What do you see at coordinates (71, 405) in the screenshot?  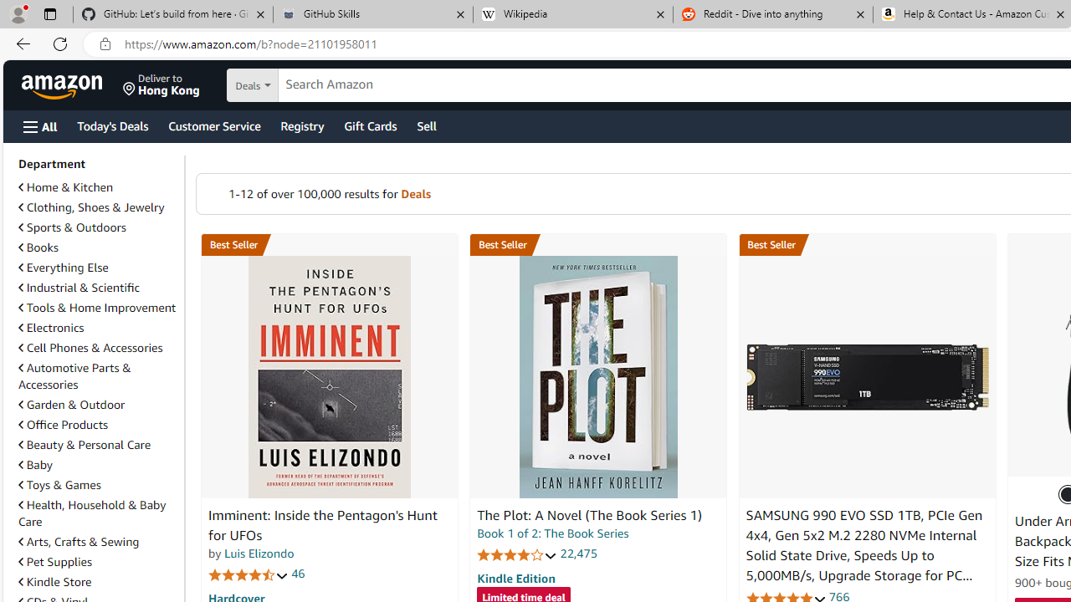 I see `Garden & Outdoor` at bounding box center [71, 405].